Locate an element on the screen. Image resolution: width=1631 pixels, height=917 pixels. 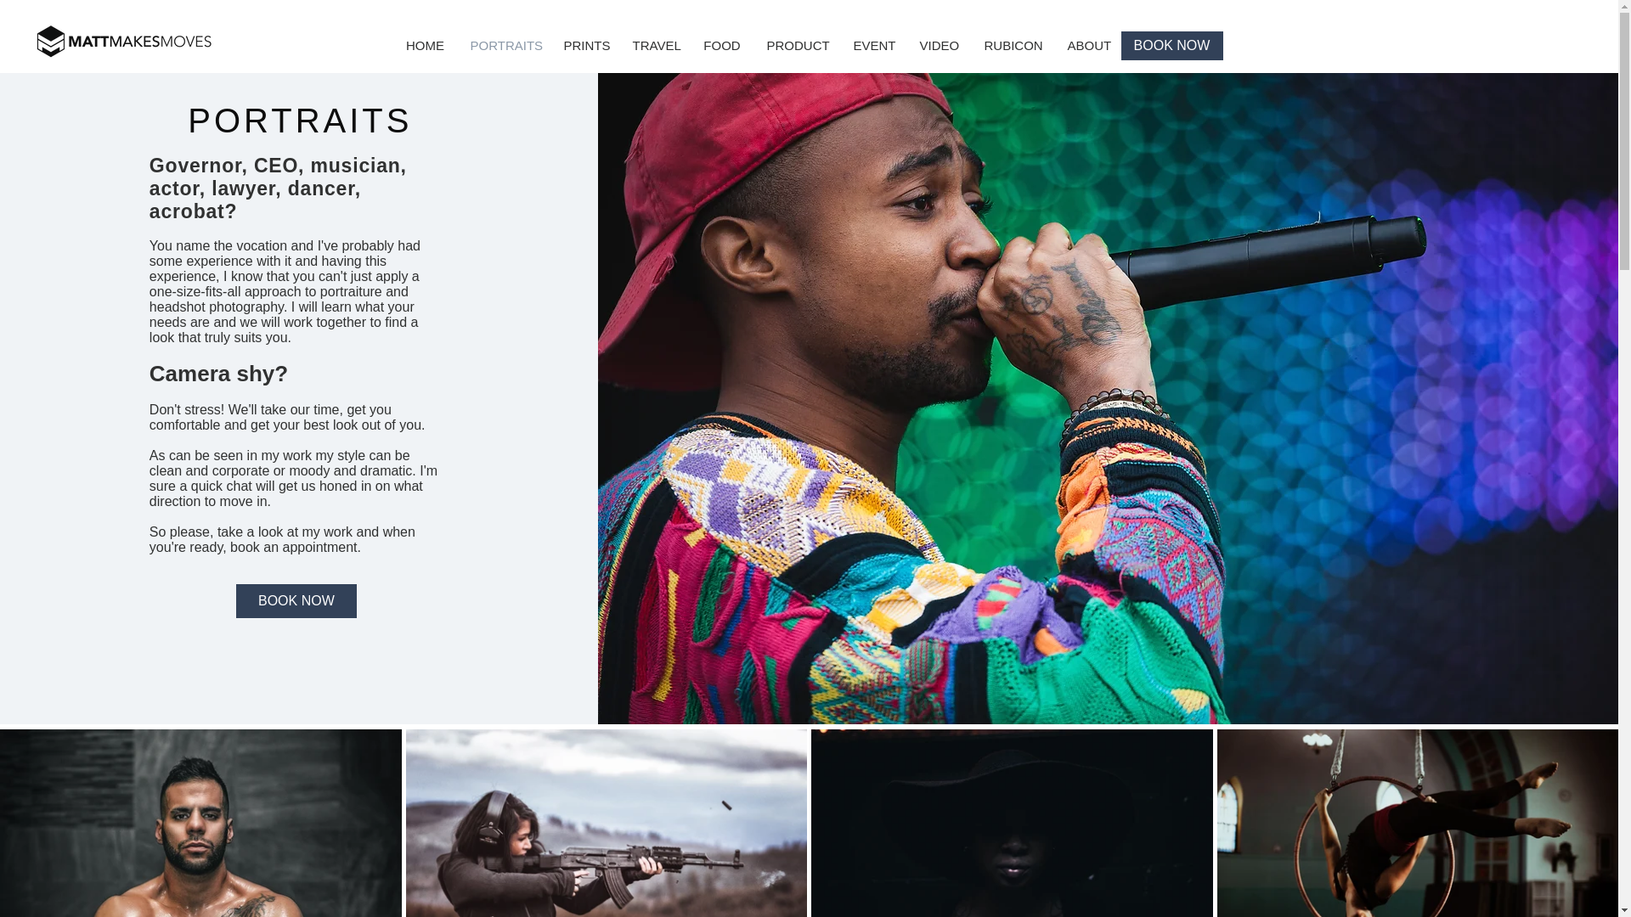
RUBICON is located at coordinates (1013, 46).